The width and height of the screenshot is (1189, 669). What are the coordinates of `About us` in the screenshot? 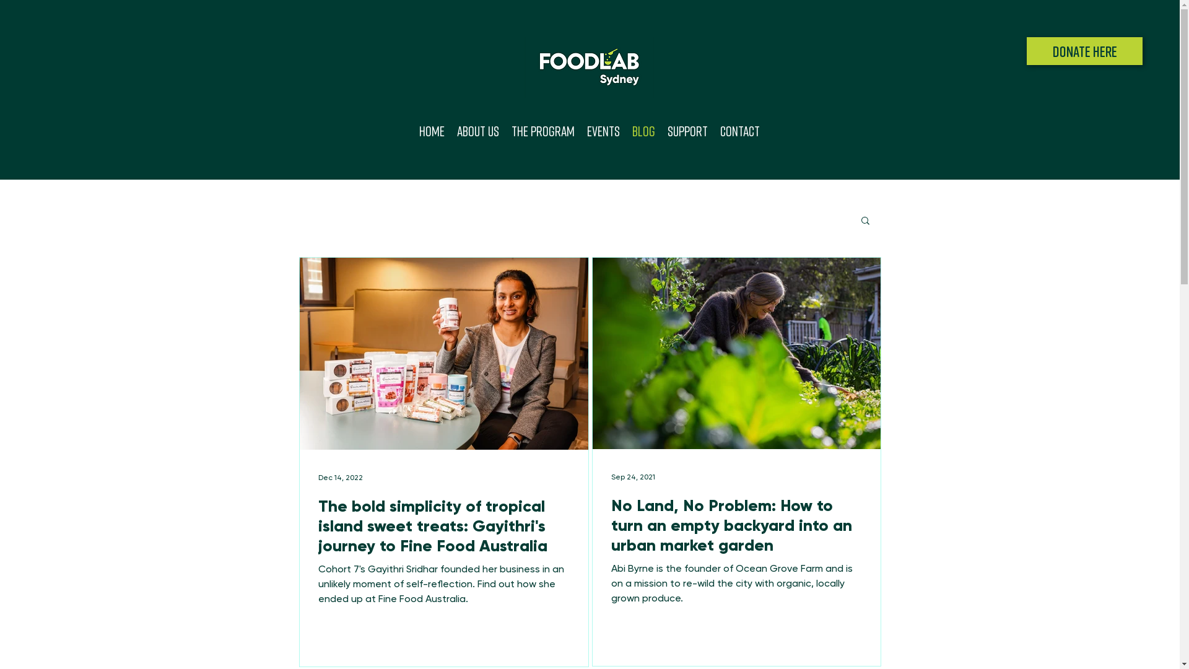 It's located at (478, 131).